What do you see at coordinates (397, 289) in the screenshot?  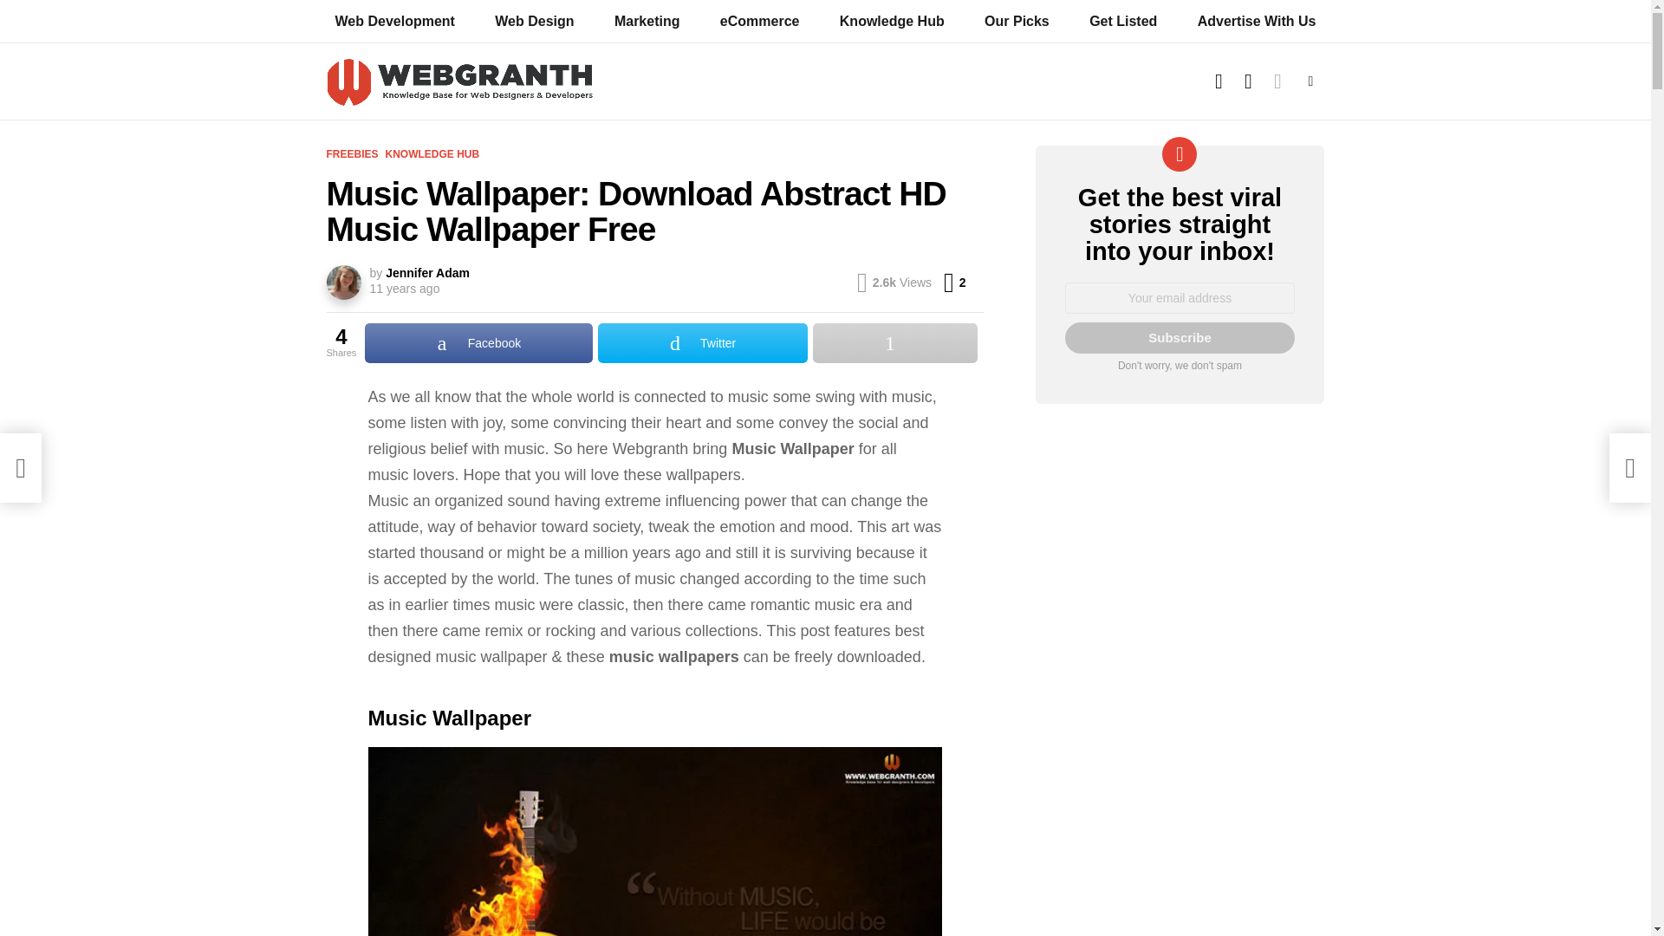 I see `Music Wallpaper` at bounding box center [397, 289].